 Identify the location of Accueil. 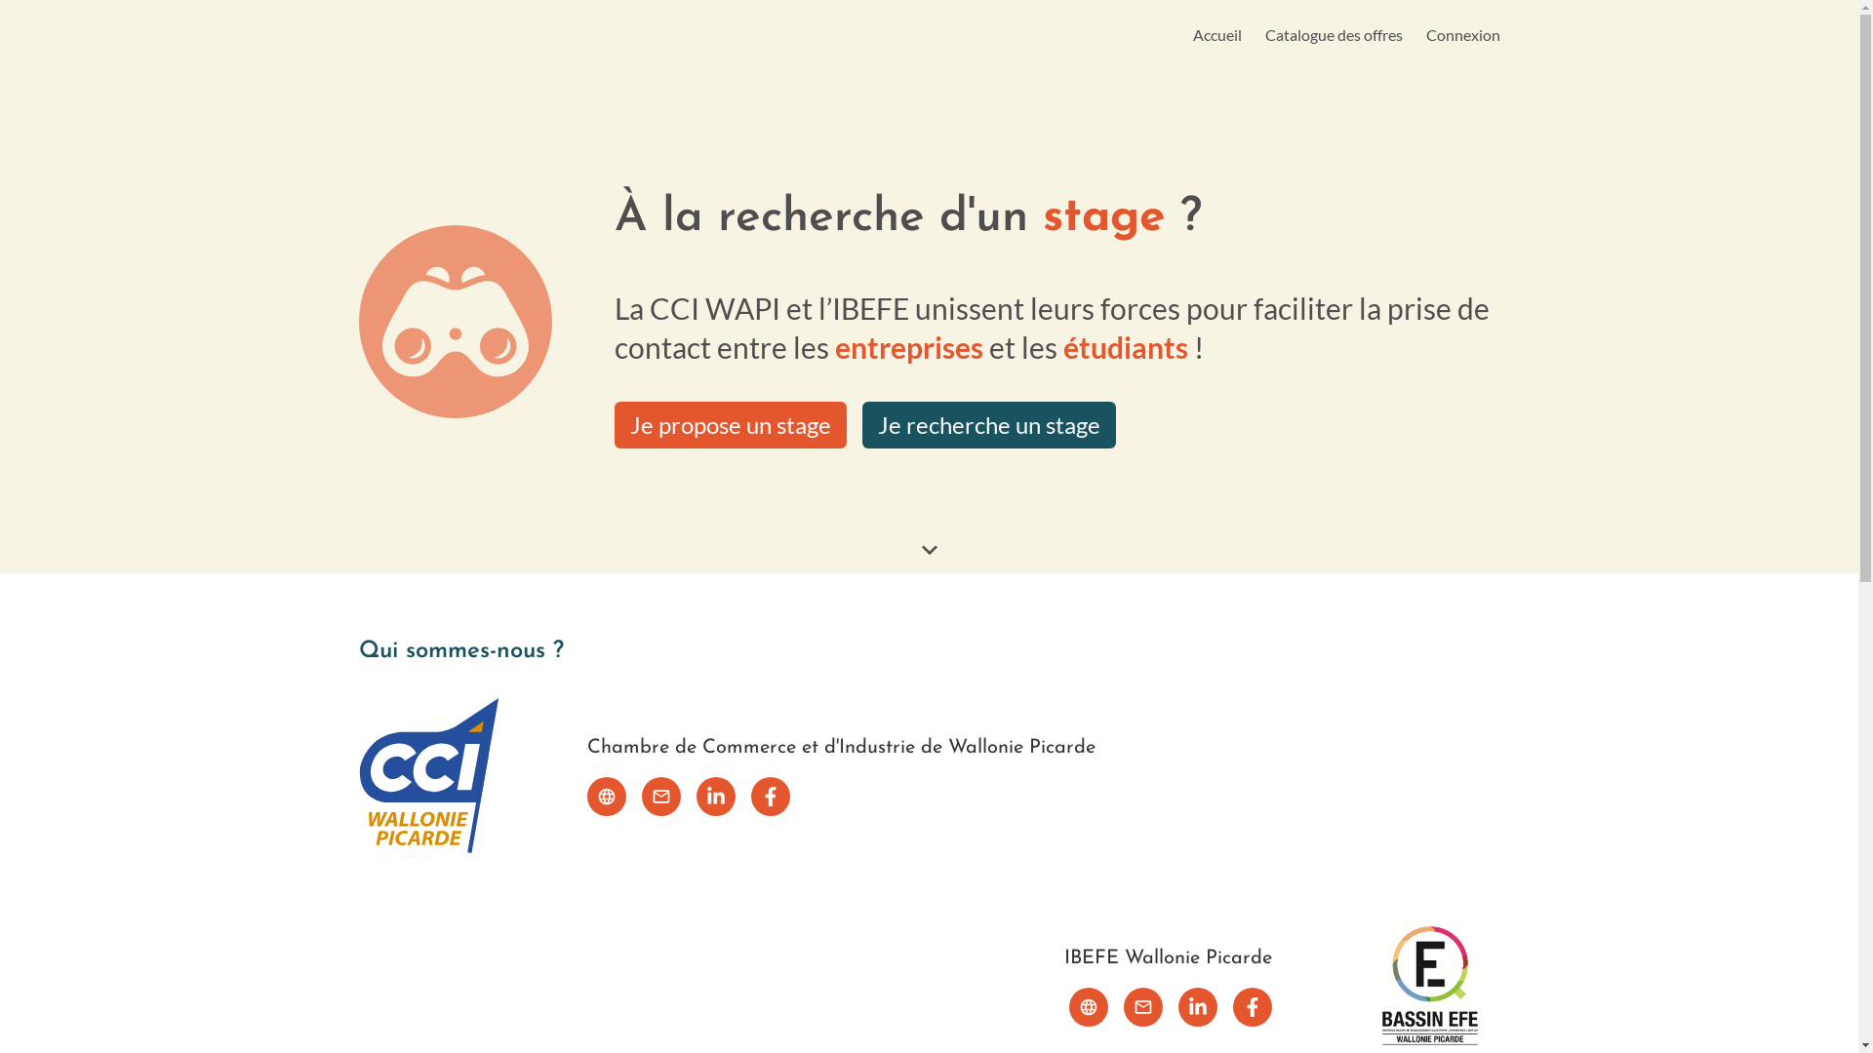
(1216, 35).